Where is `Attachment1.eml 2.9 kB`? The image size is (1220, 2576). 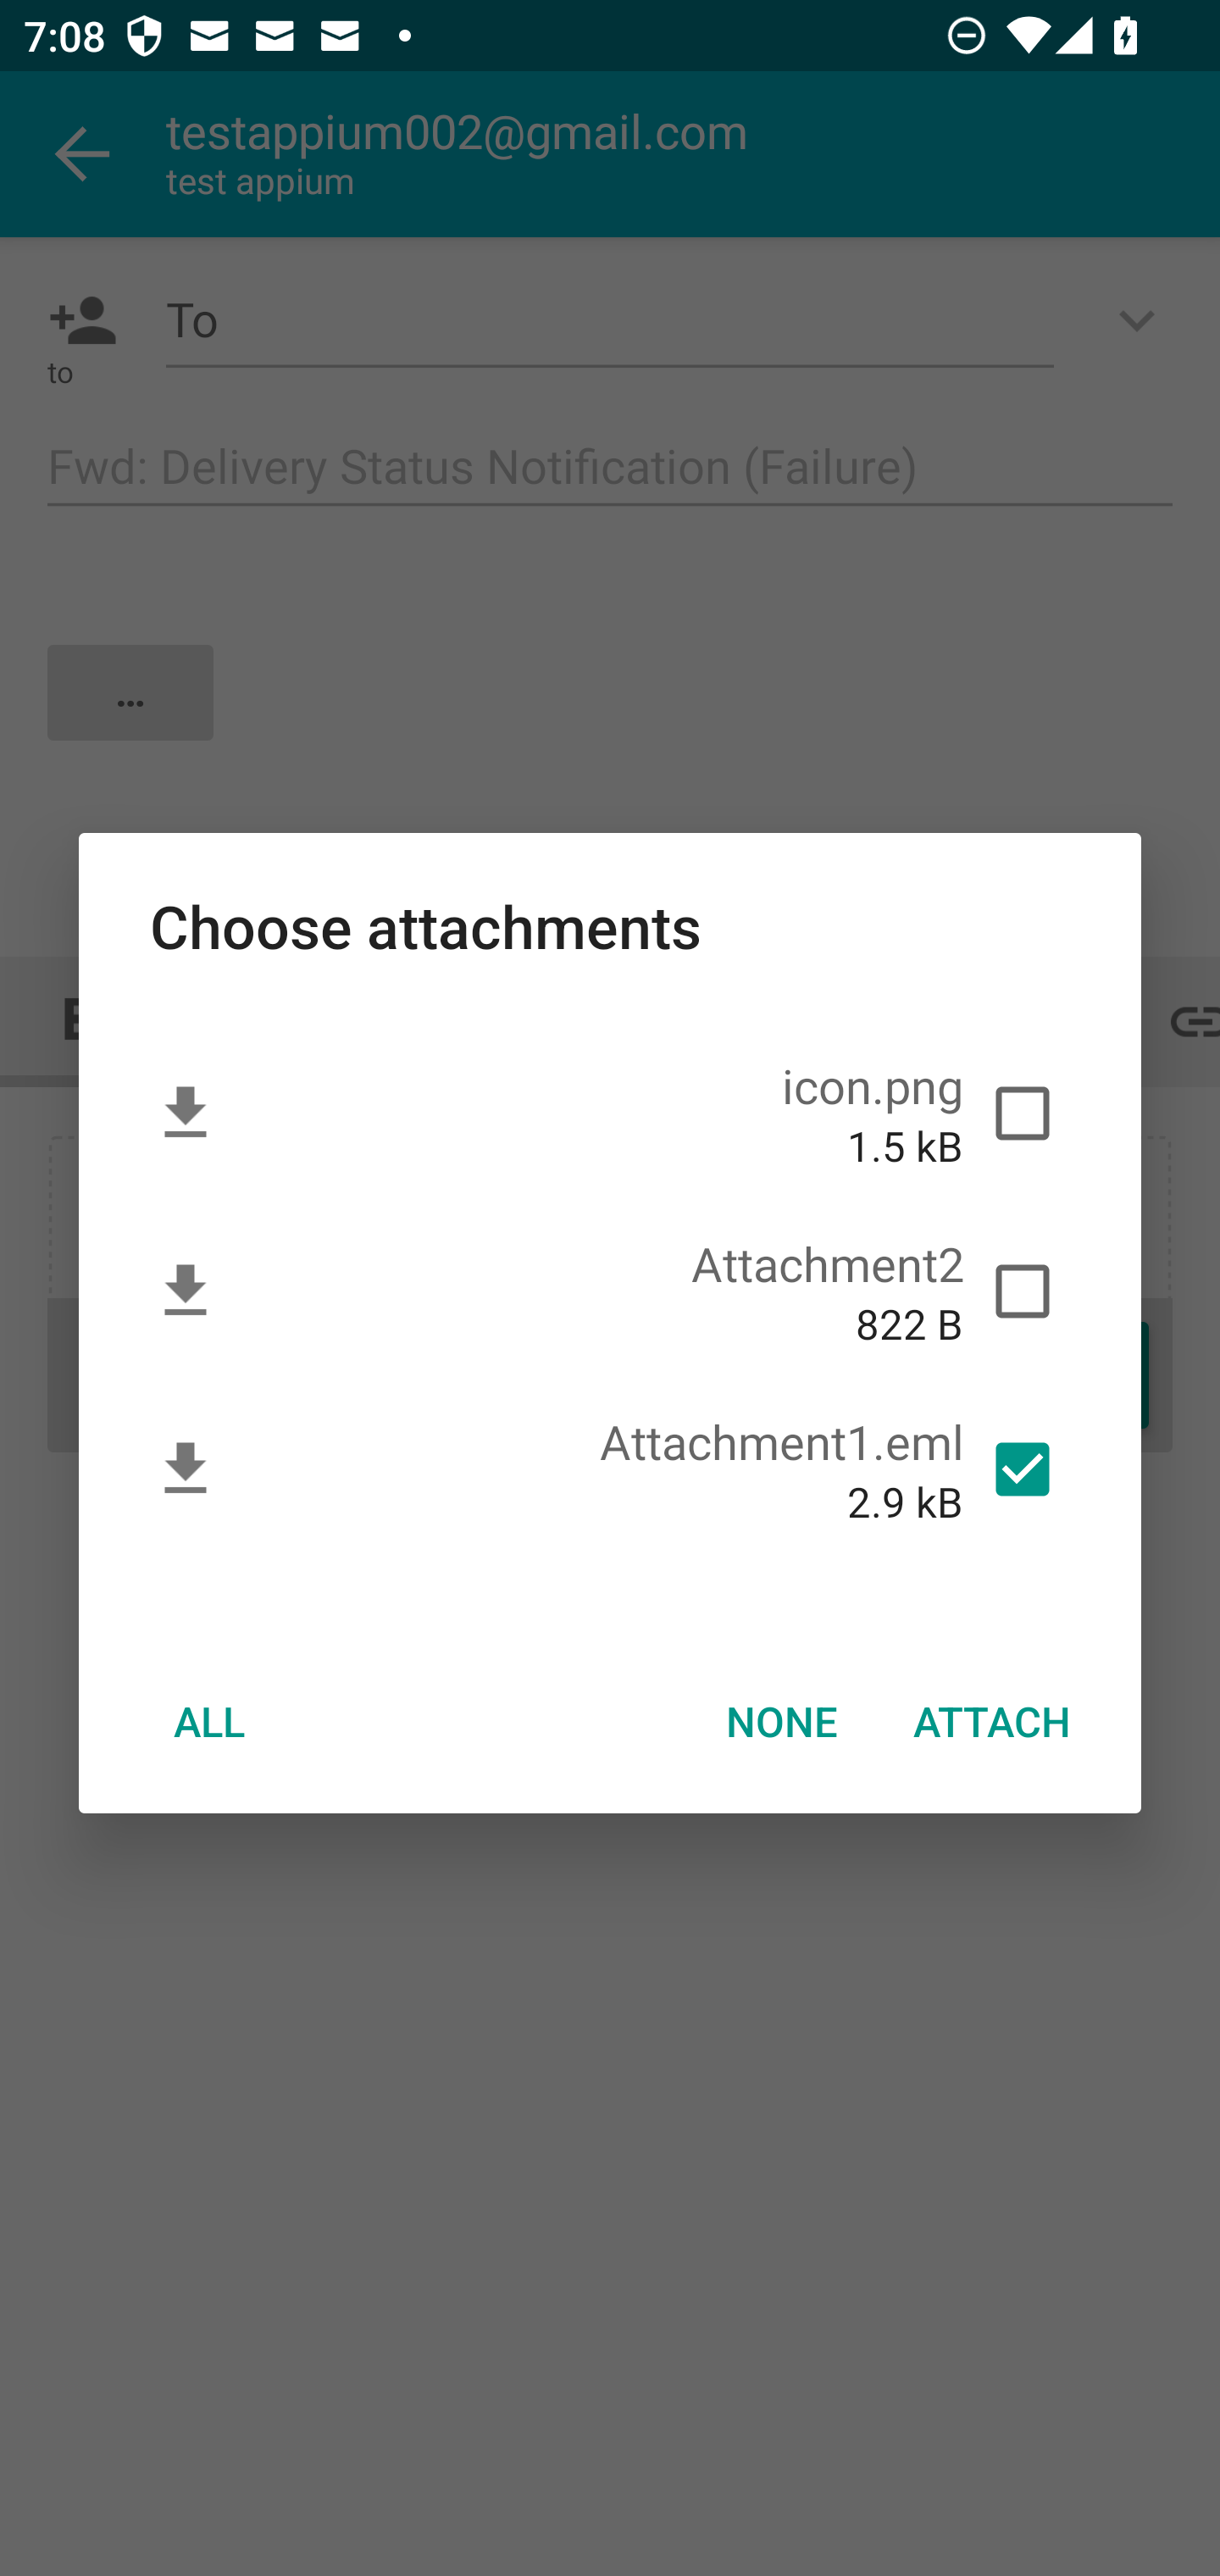
Attachment1.eml 2.9 kB is located at coordinates (610, 1469).